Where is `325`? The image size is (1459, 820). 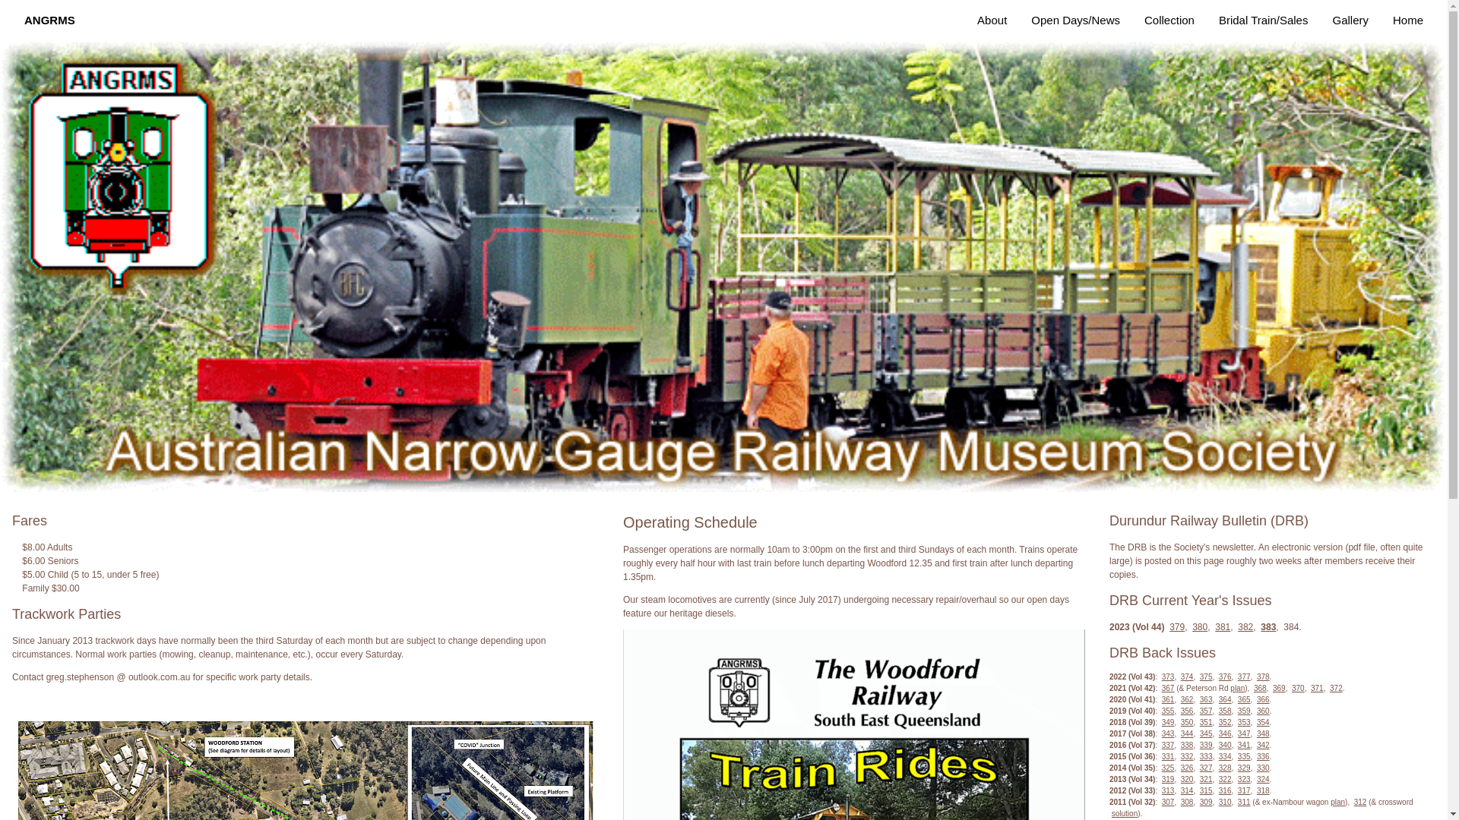 325 is located at coordinates (1169, 768).